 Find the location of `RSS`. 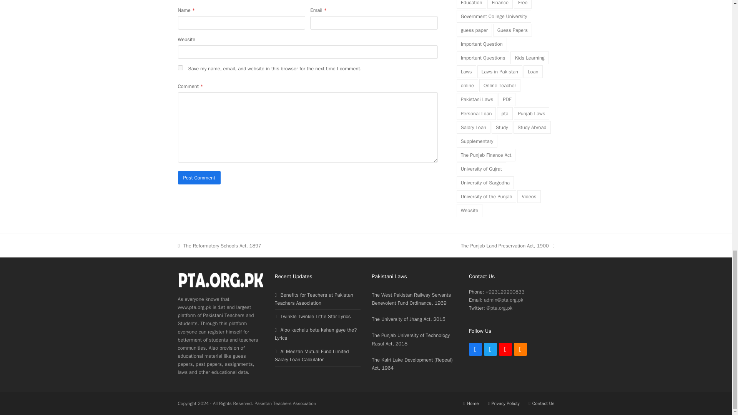

RSS is located at coordinates (520, 349).